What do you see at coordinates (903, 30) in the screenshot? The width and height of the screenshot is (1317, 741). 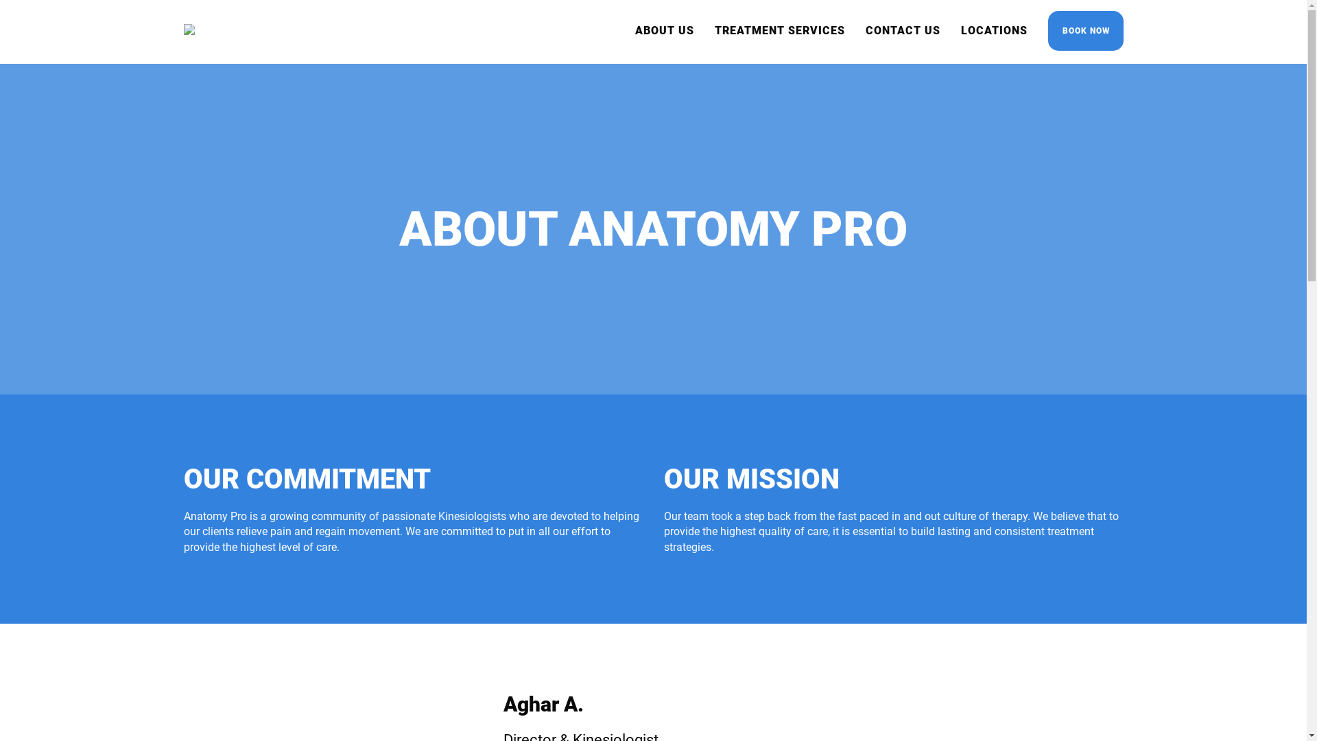 I see `CONTACT US` at bounding box center [903, 30].